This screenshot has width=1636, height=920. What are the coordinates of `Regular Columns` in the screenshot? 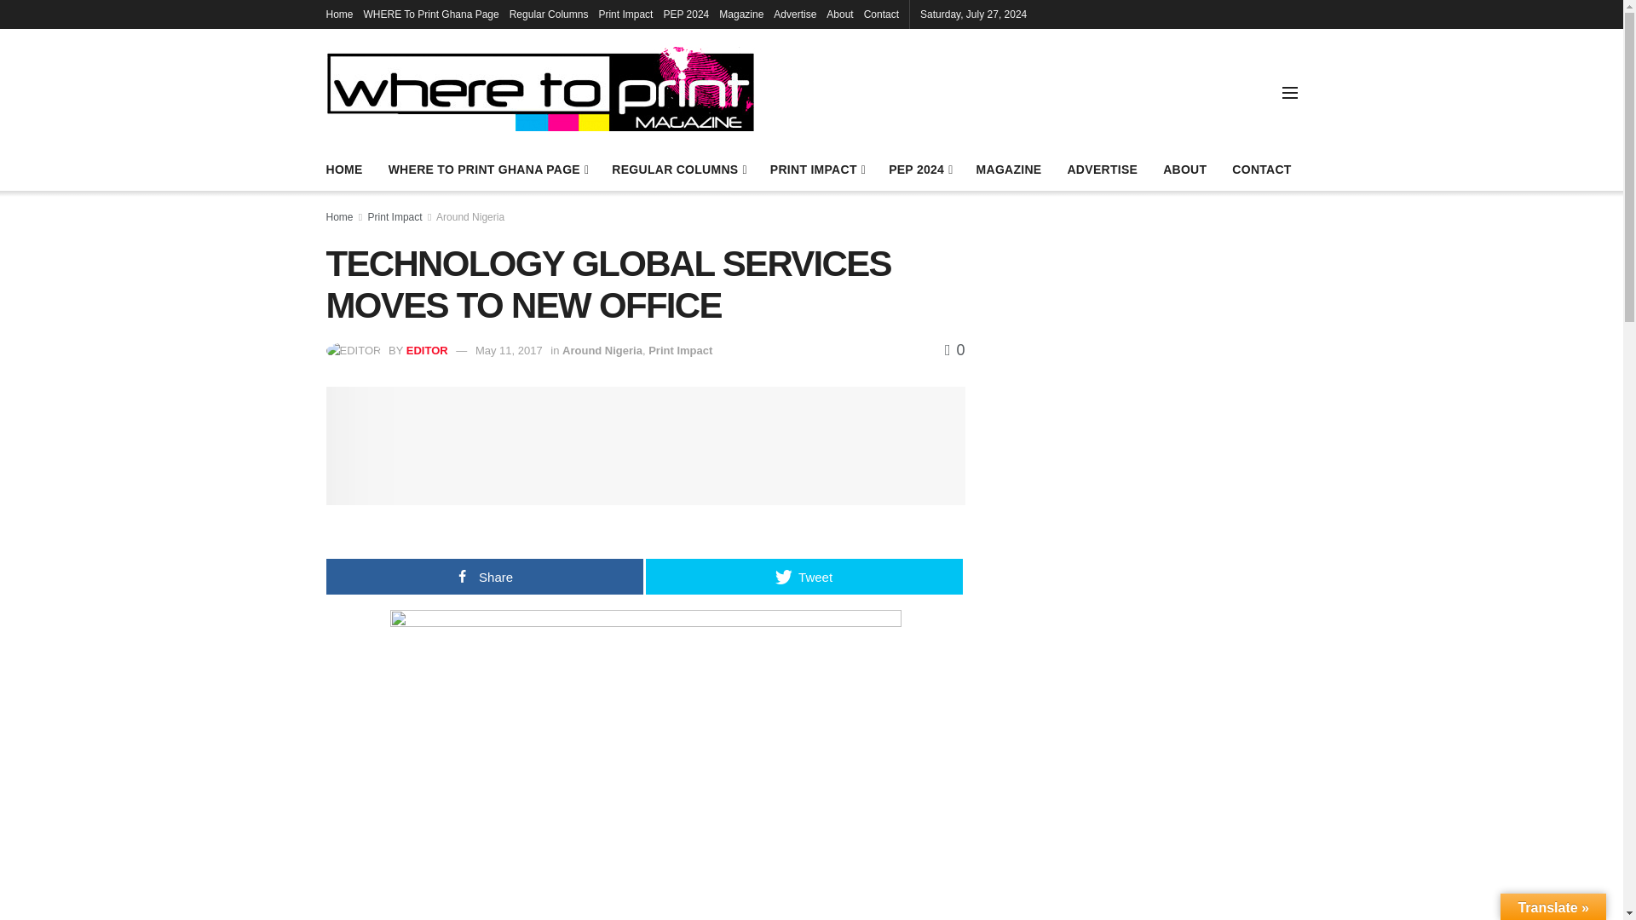 It's located at (549, 14).